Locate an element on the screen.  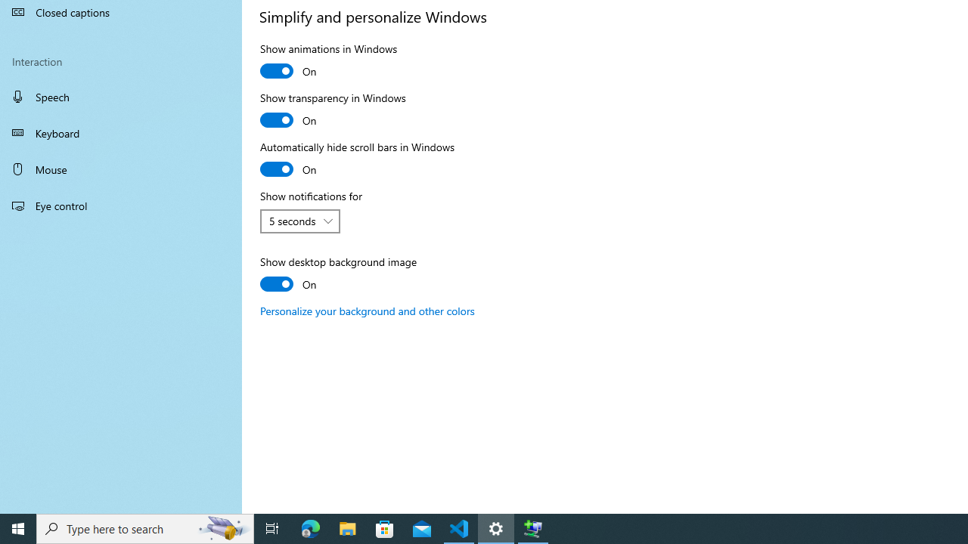
Mouse is located at coordinates (121, 169).